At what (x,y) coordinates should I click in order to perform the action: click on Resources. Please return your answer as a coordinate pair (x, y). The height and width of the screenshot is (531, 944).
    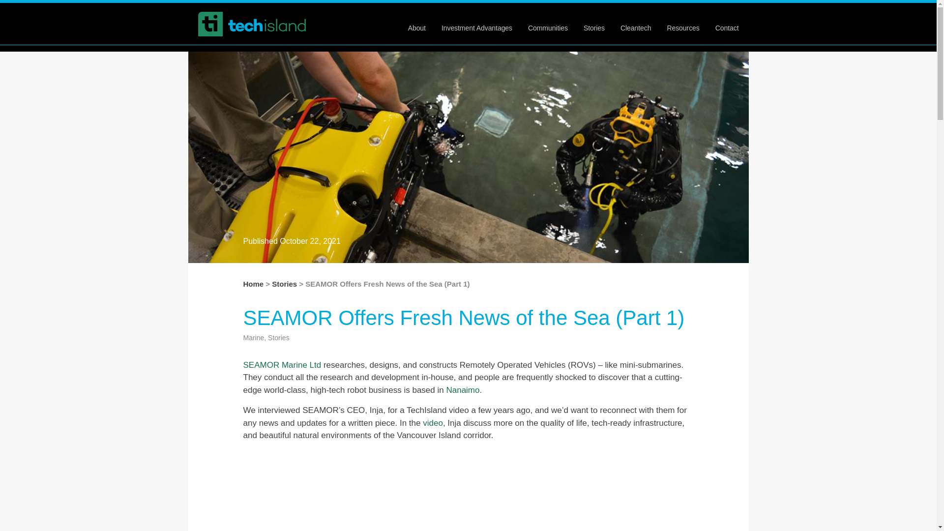
    Looking at the image, I should click on (682, 28).